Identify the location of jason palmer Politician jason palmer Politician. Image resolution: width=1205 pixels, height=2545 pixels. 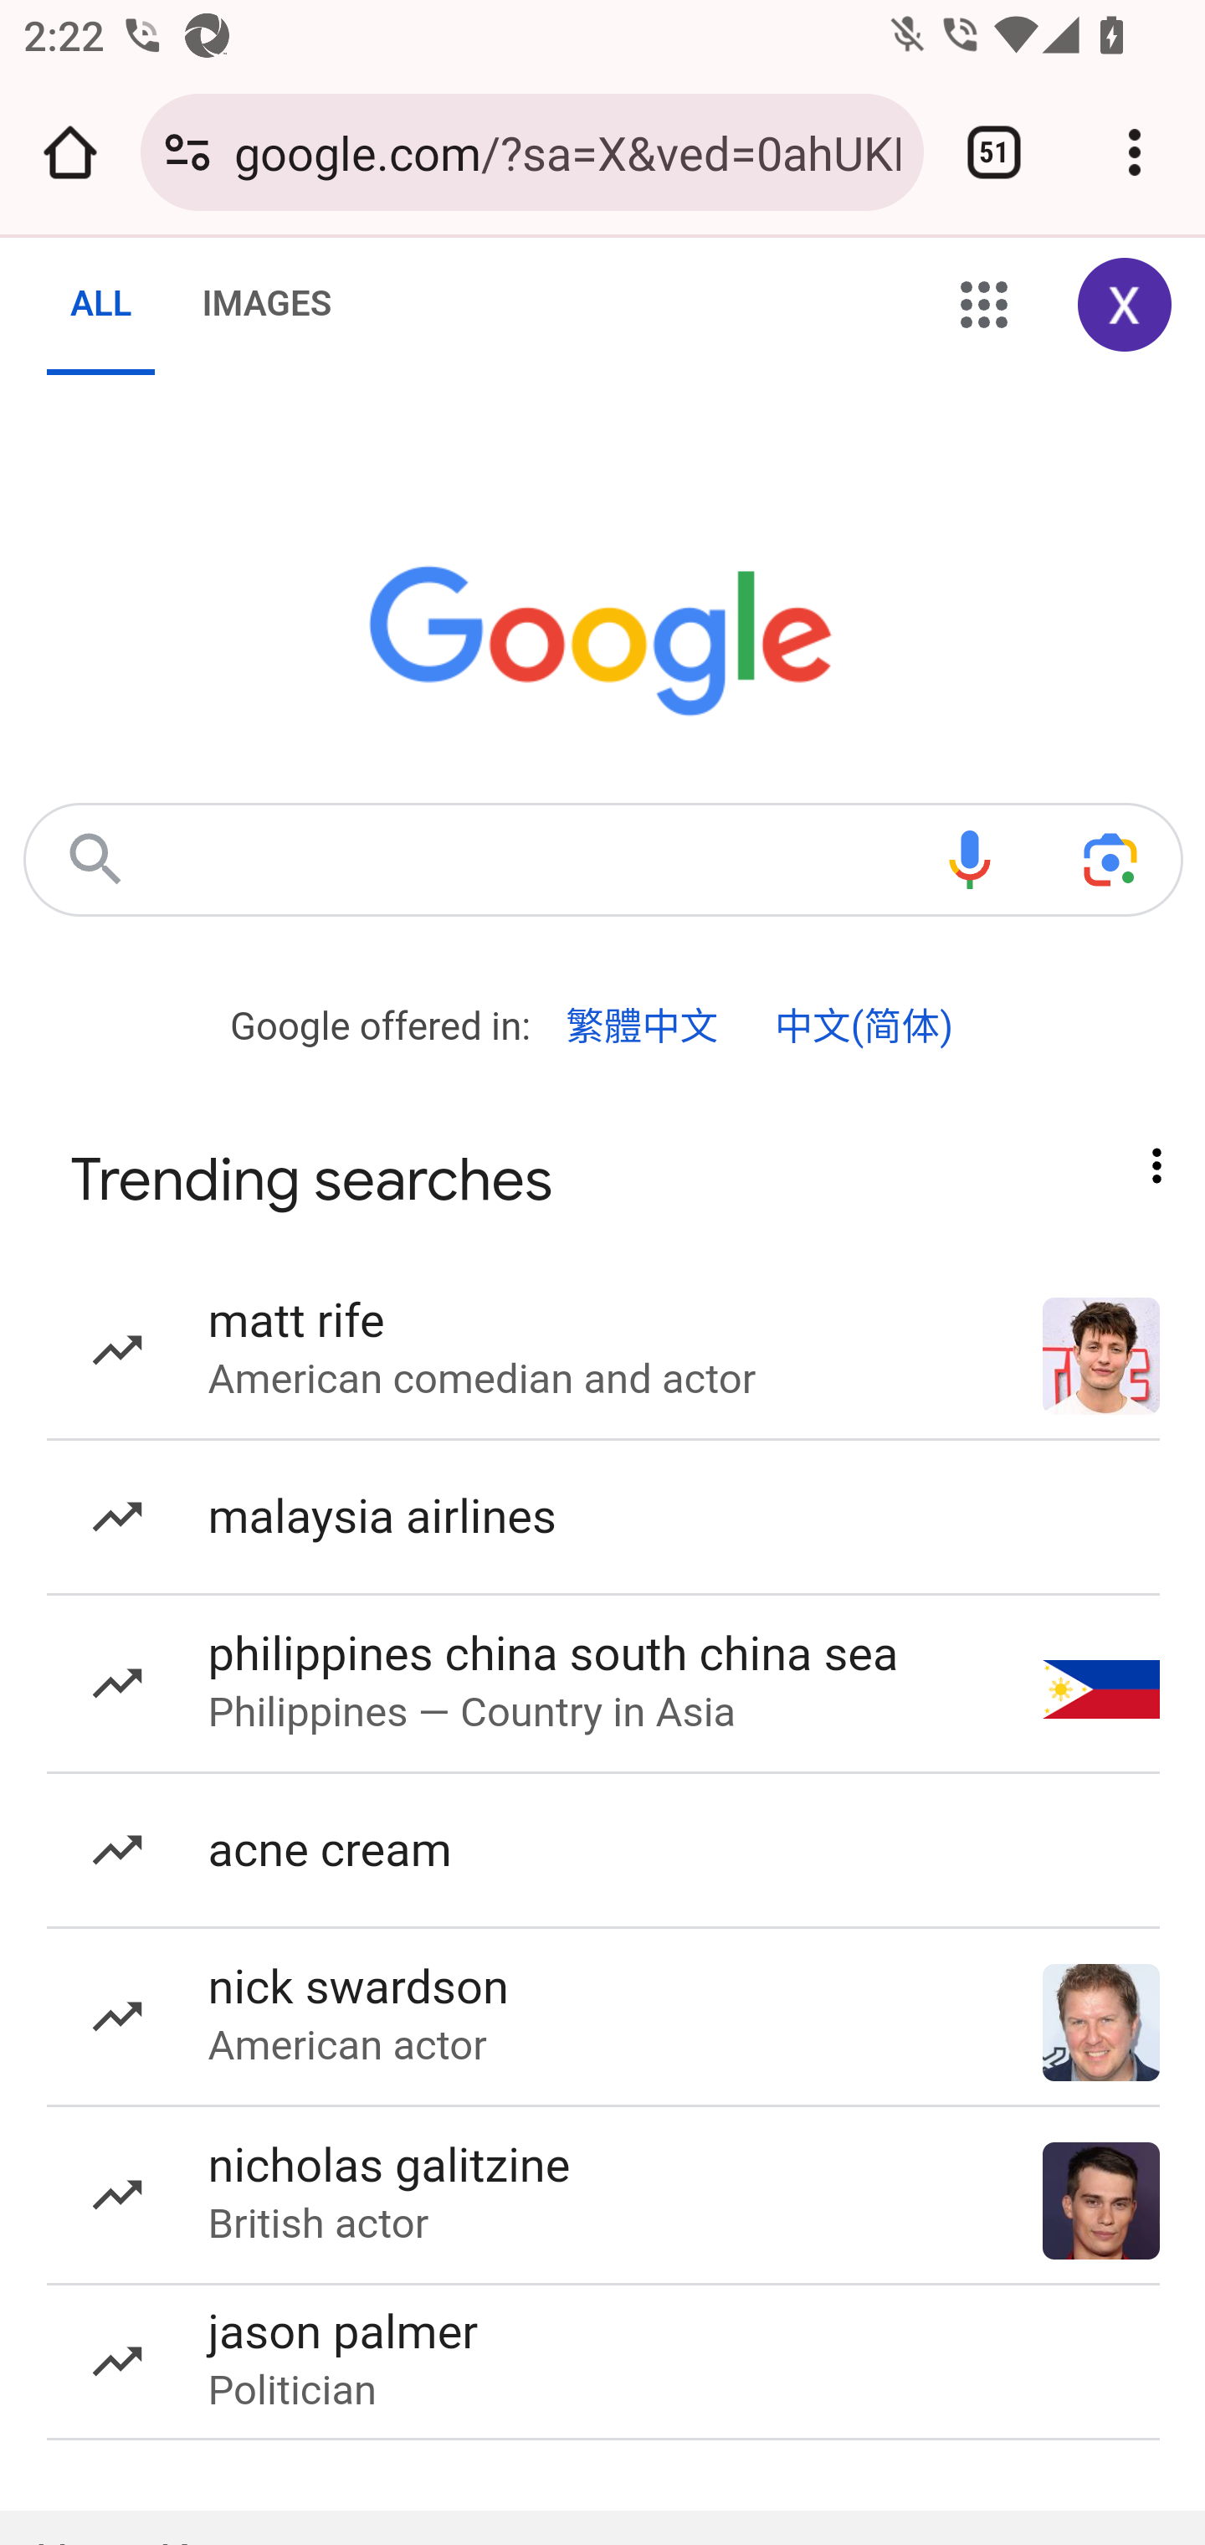
(604, 2361).